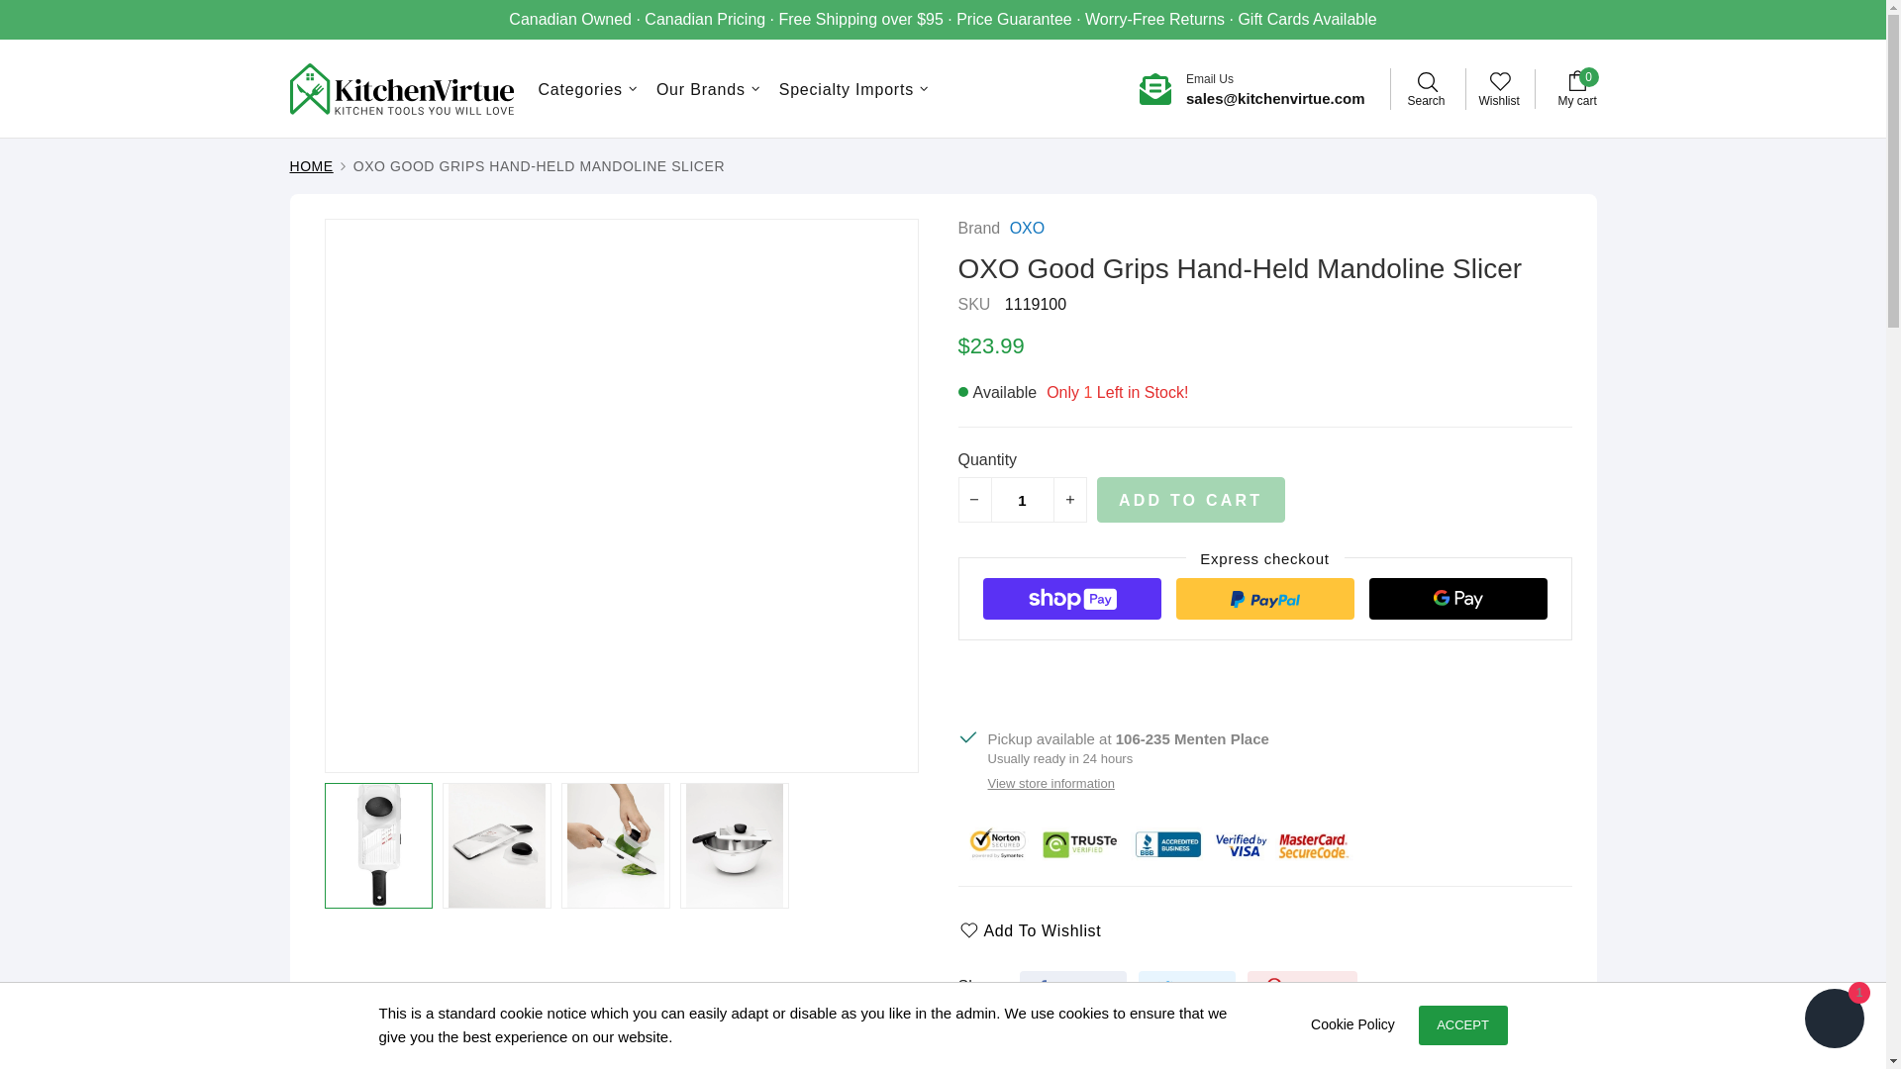 This screenshot has height=1069, width=1901. Describe the element at coordinates (1022, 499) in the screenshot. I see `1` at that location.